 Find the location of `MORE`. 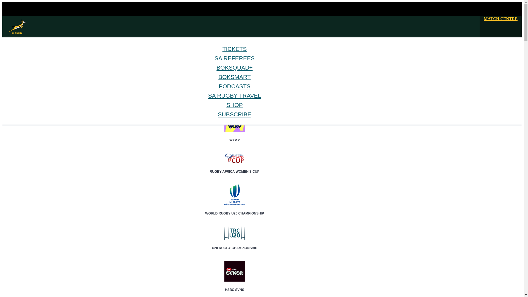

MORE is located at coordinates (27, 93).